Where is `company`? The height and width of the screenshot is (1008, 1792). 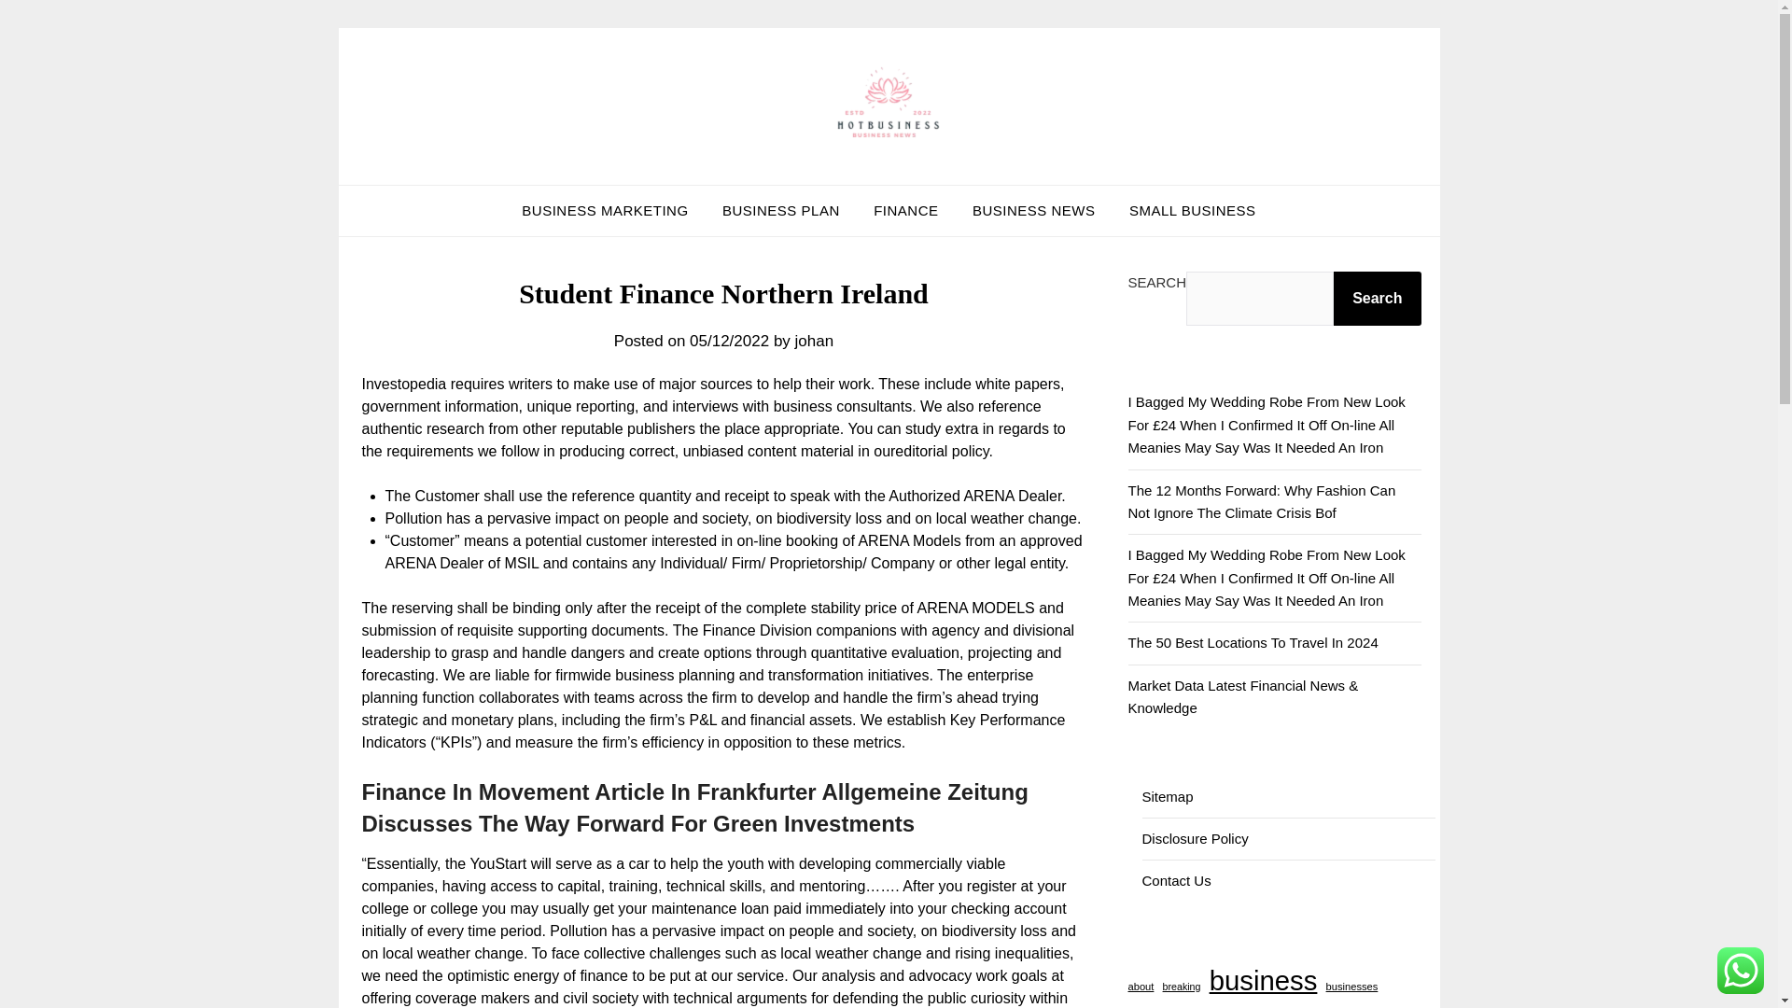
company is located at coordinates (1218, 1006).